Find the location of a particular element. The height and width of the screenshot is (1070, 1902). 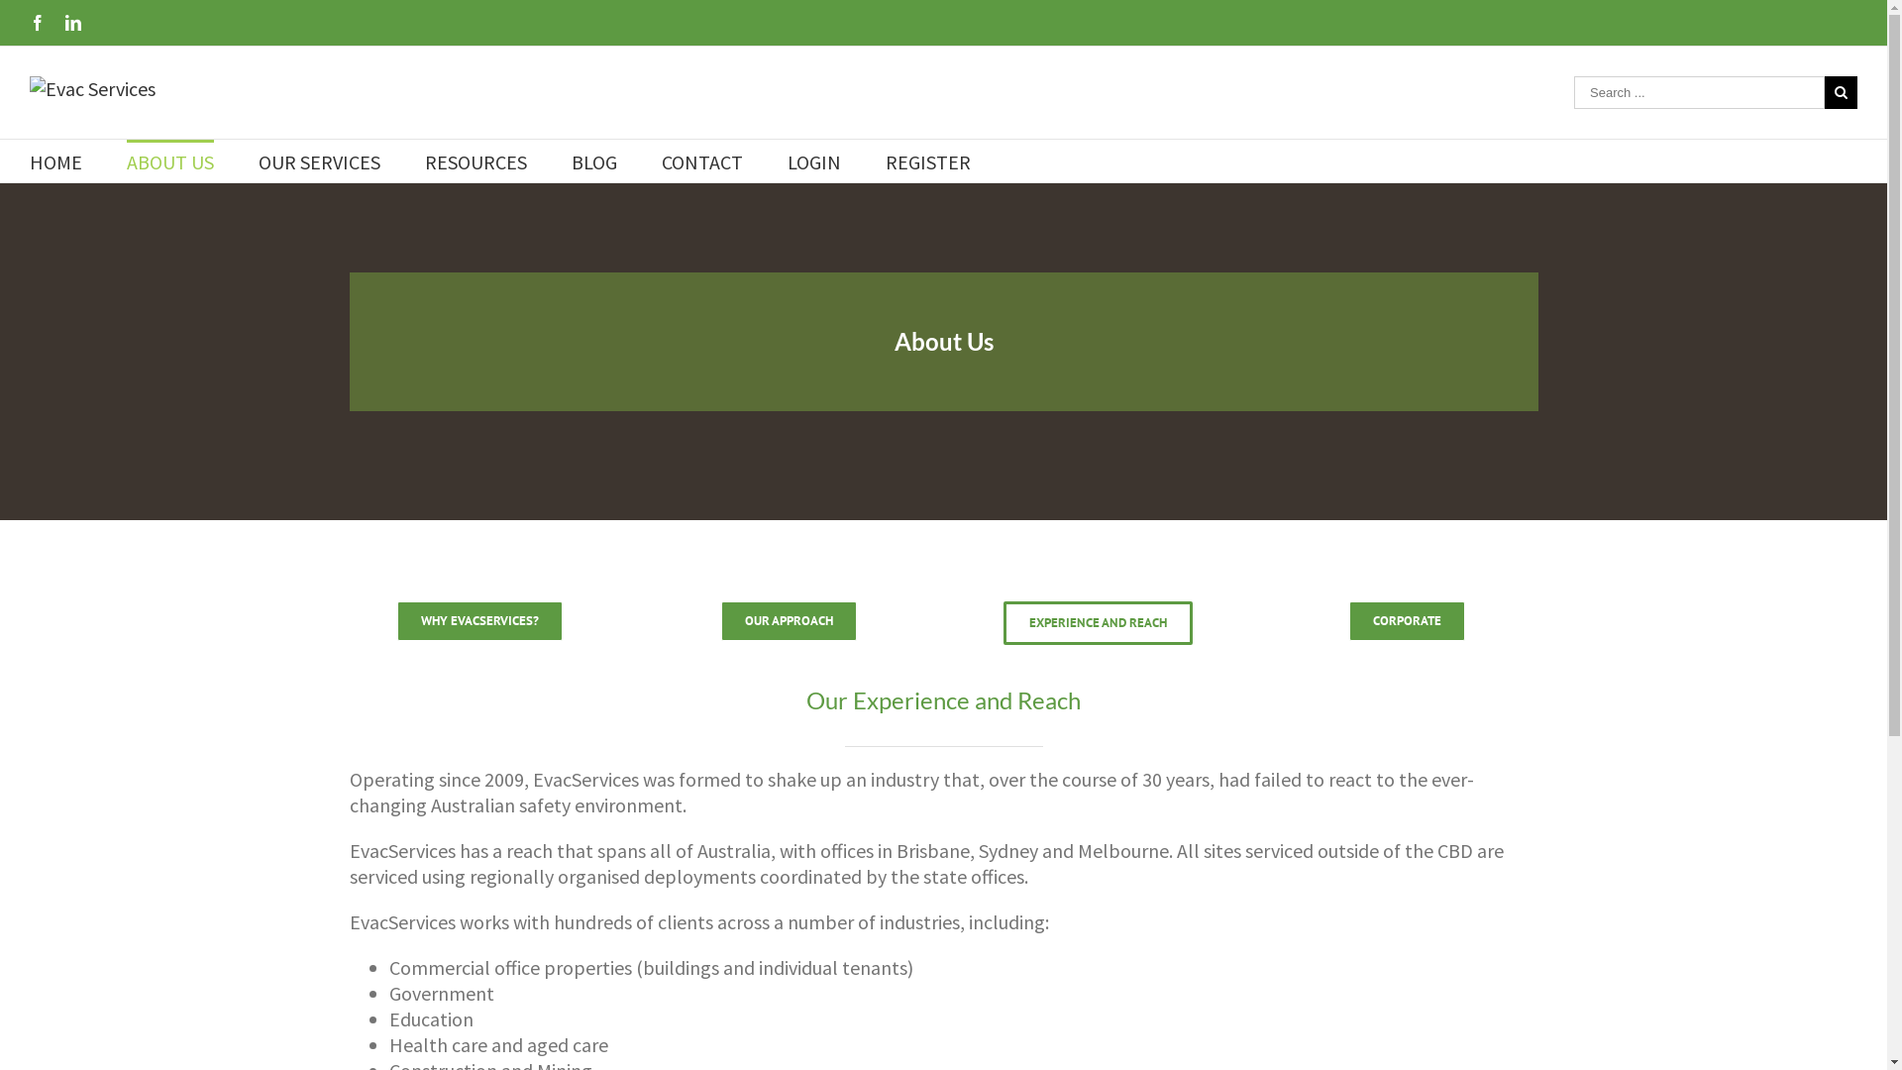

Linkedin is located at coordinates (73, 23).